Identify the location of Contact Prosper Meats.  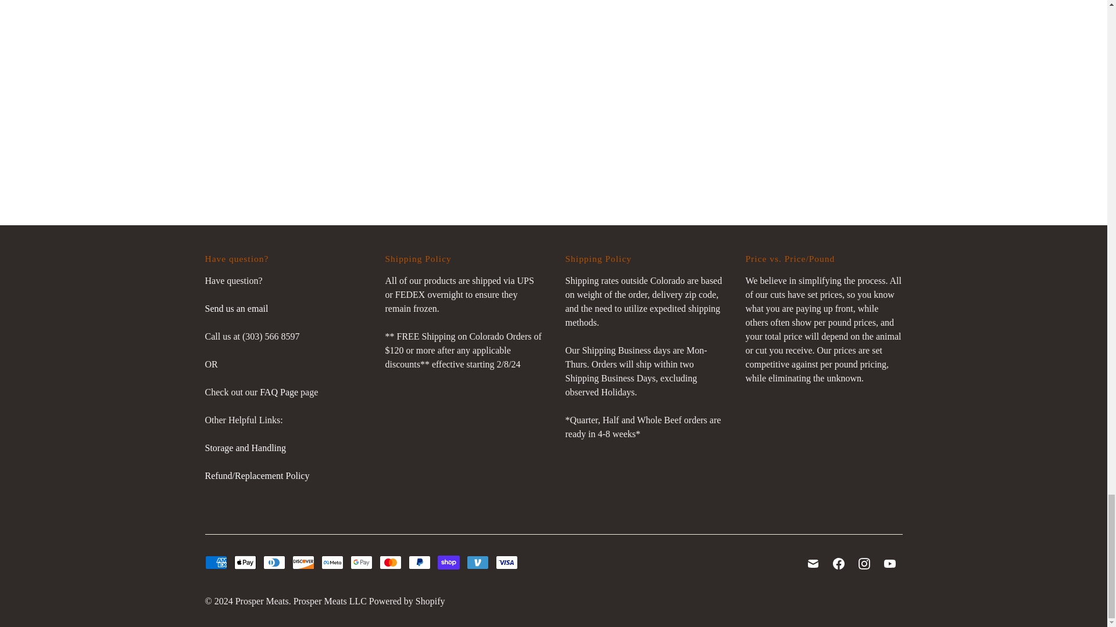
(236, 308).